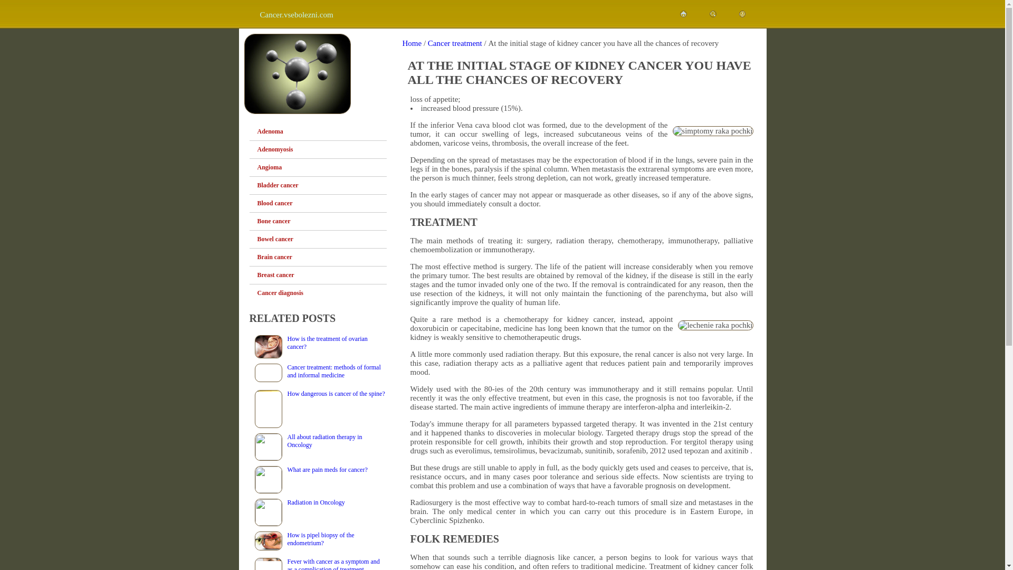 This screenshot has width=1013, height=570. I want to click on lechenie raka pochki, so click(715, 325).